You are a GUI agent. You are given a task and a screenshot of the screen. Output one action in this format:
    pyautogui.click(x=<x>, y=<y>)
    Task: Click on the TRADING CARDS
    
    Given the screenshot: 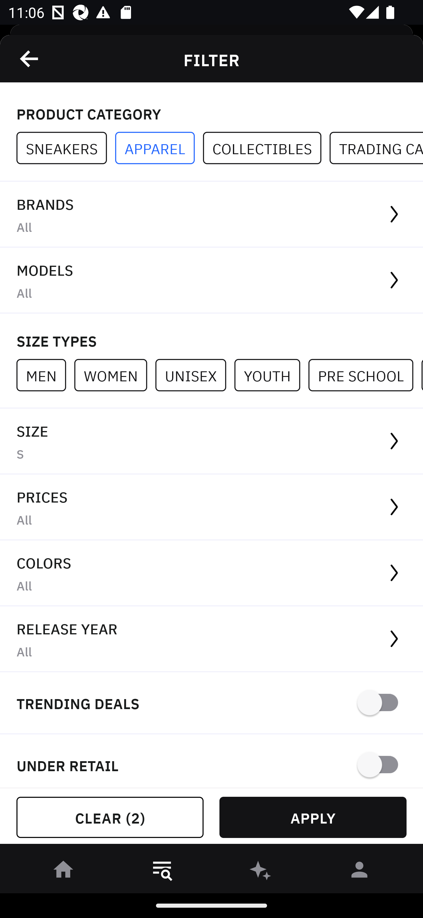 What is the action you would take?
    pyautogui.click(x=376, y=148)
    